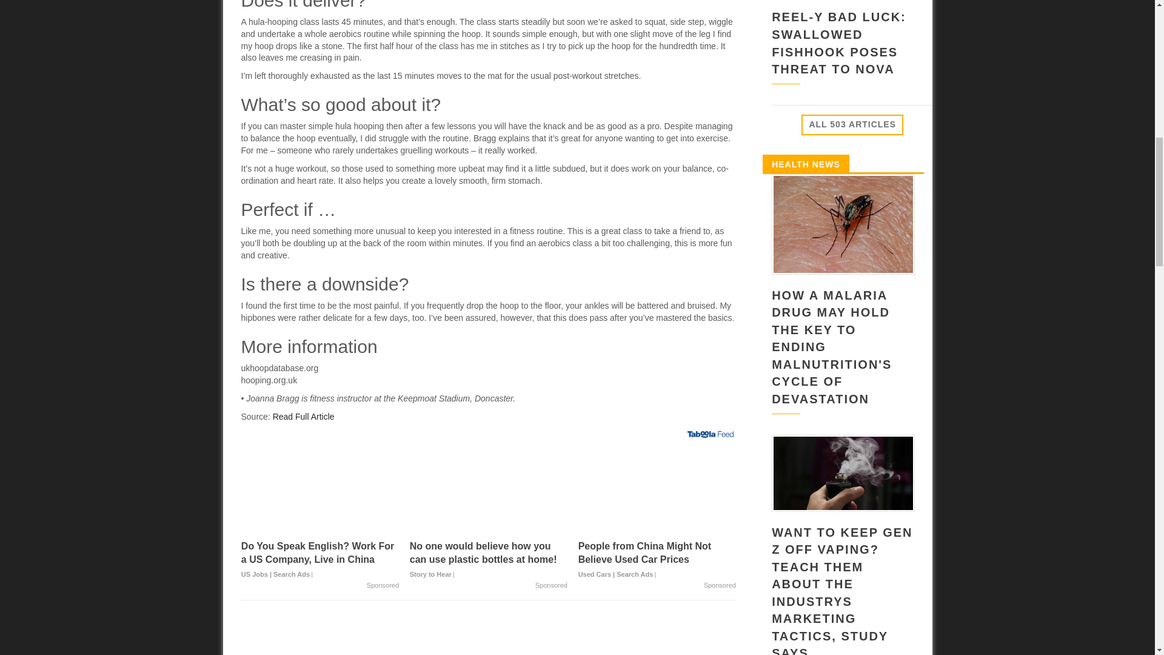 Image resolution: width=1164 pixels, height=655 pixels. I want to click on Read Full Article, so click(303, 417).